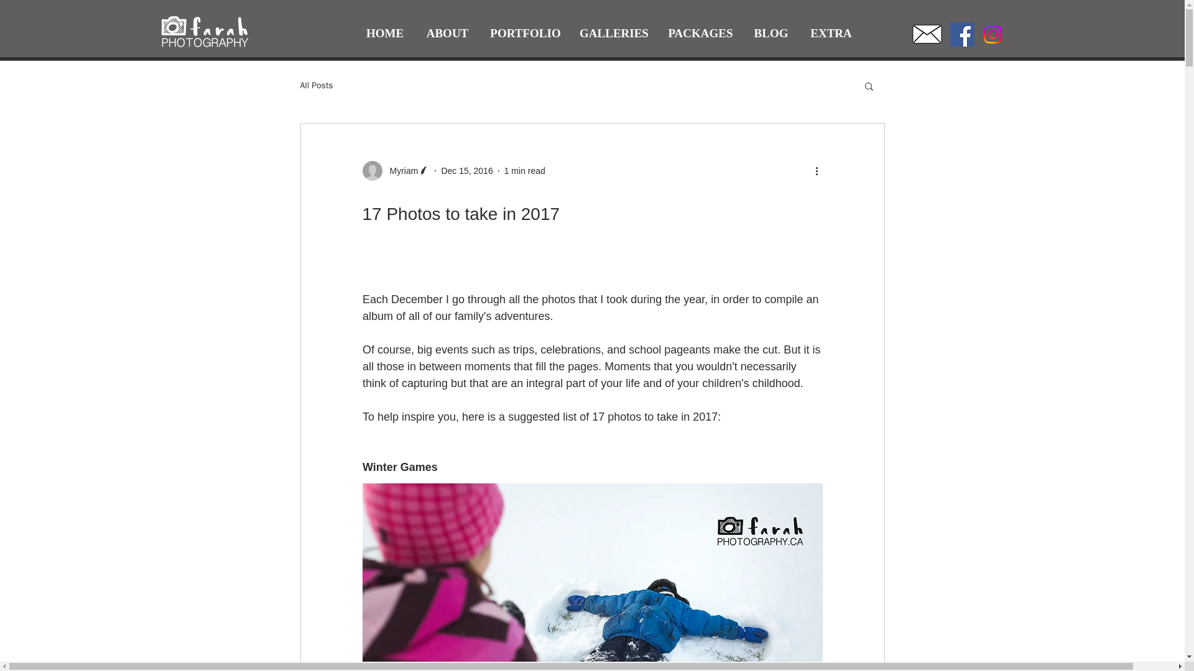 Image resolution: width=1194 pixels, height=671 pixels. Describe the element at coordinates (466, 170) in the screenshot. I see `Dec 15, 2016` at that location.